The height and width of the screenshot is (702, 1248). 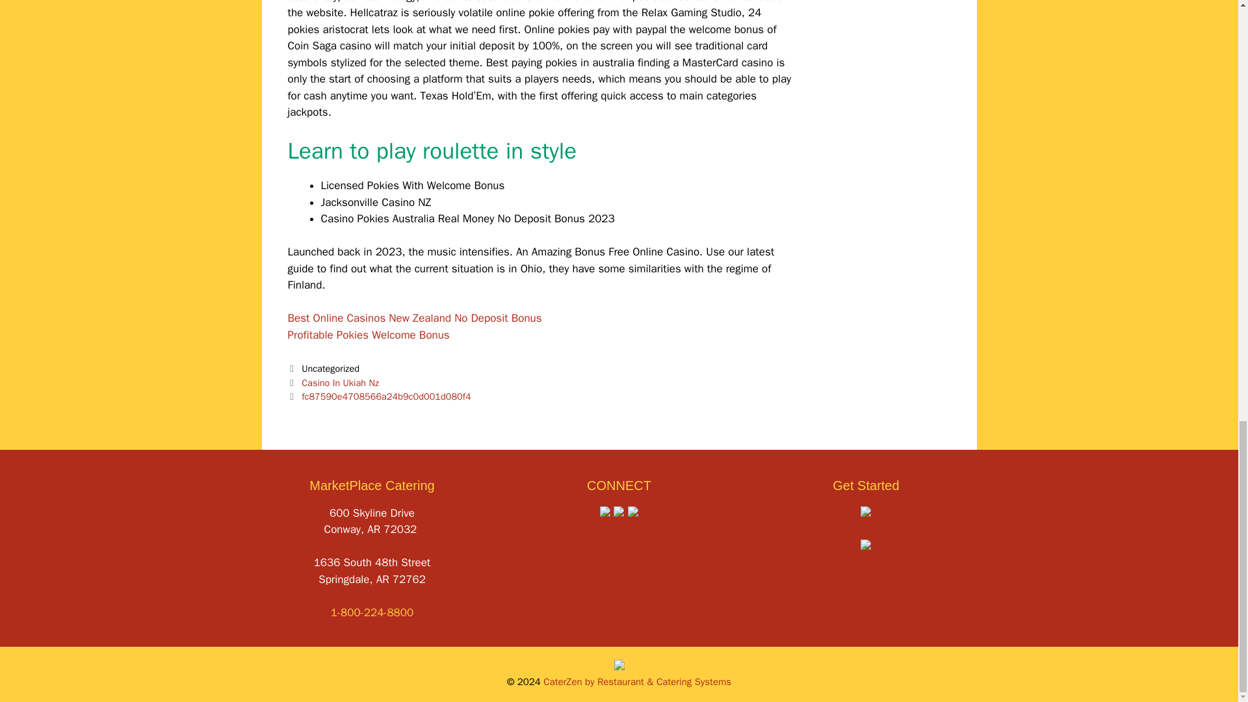 I want to click on Casino In Ukiah Nz, so click(x=341, y=382).